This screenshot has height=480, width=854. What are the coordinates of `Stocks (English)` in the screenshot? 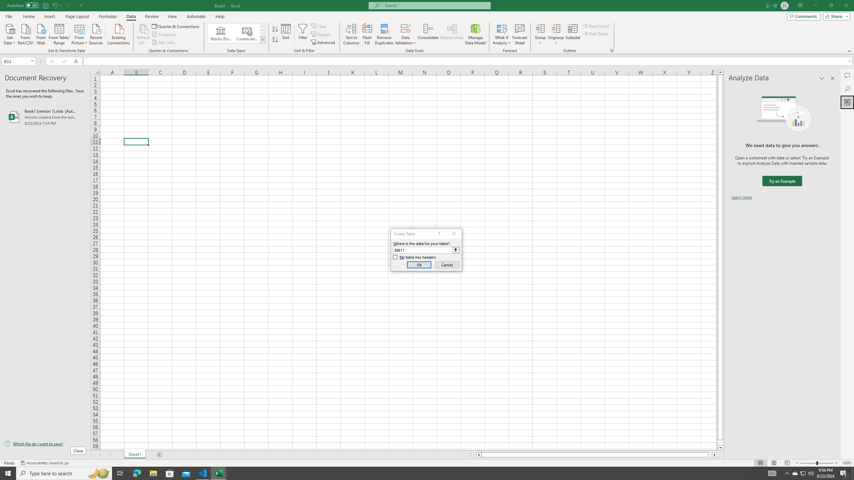 It's located at (221, 33).